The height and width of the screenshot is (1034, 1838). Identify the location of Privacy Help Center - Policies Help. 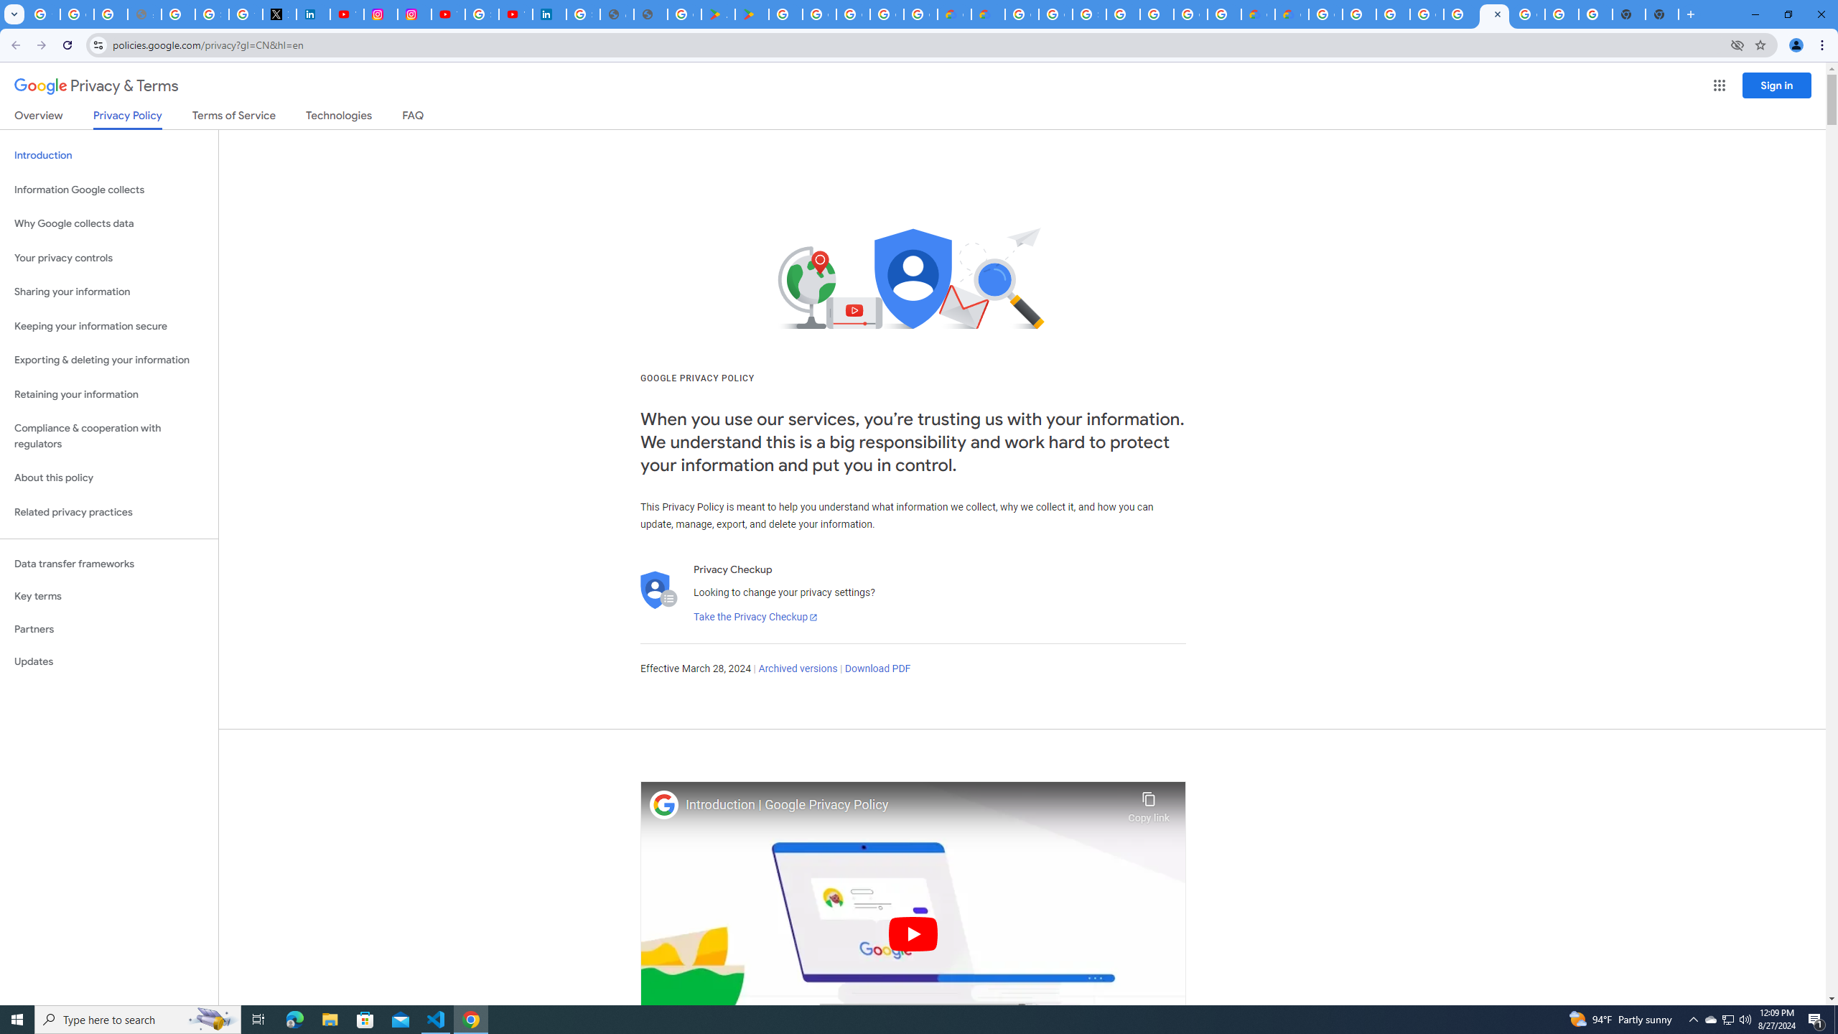
(178, 14).